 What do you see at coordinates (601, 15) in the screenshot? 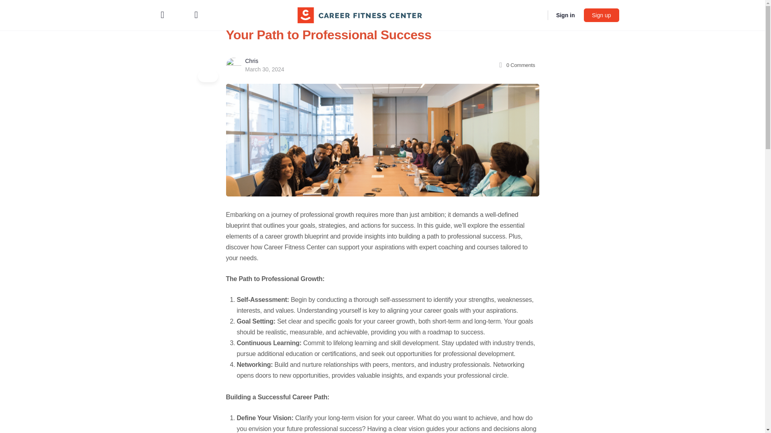
I see `Sign up` at bounding box center [601, 15].